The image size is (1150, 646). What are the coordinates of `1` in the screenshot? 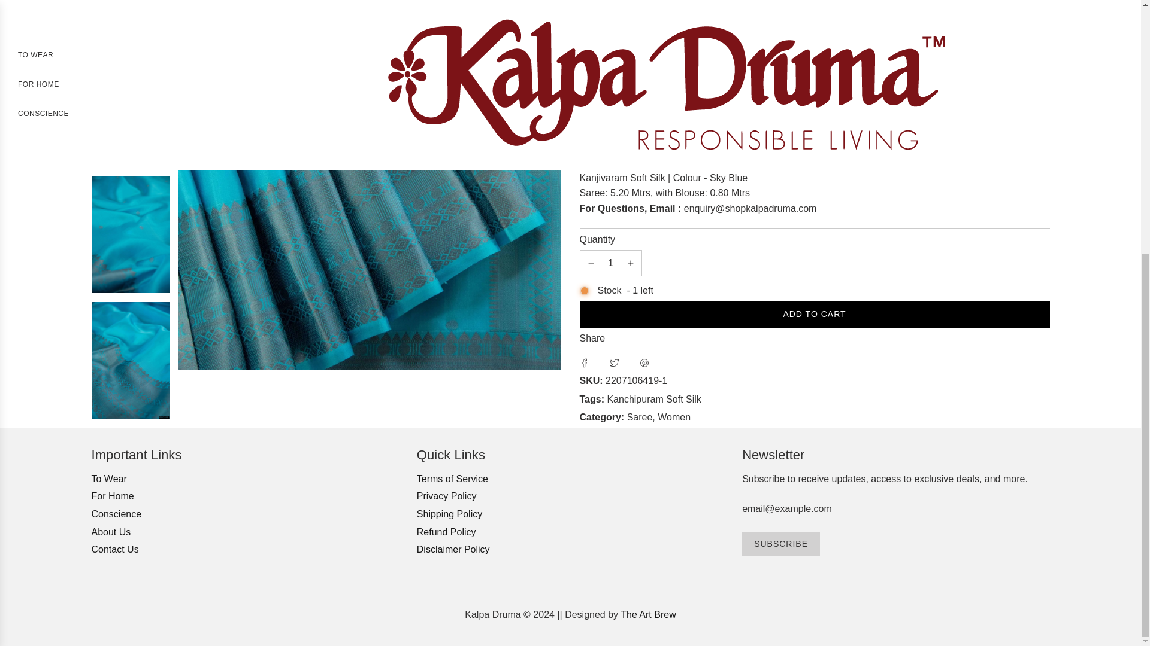 It's located at (610, 26).